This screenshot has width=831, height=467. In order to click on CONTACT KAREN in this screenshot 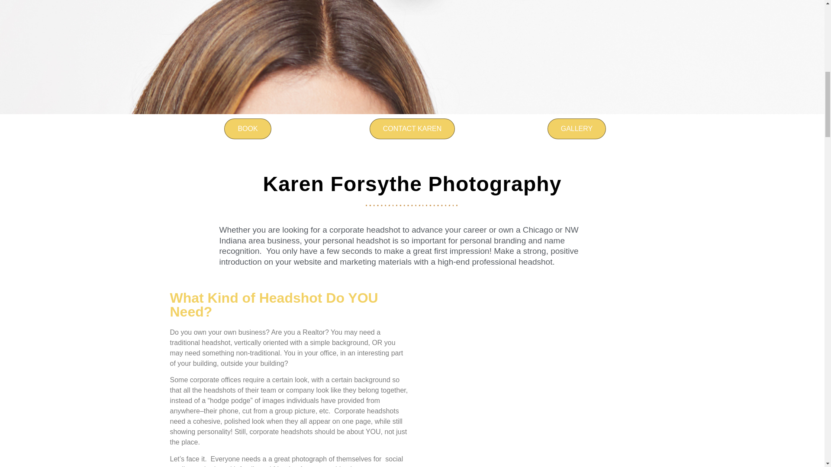, I will do `click(412, 129)`.